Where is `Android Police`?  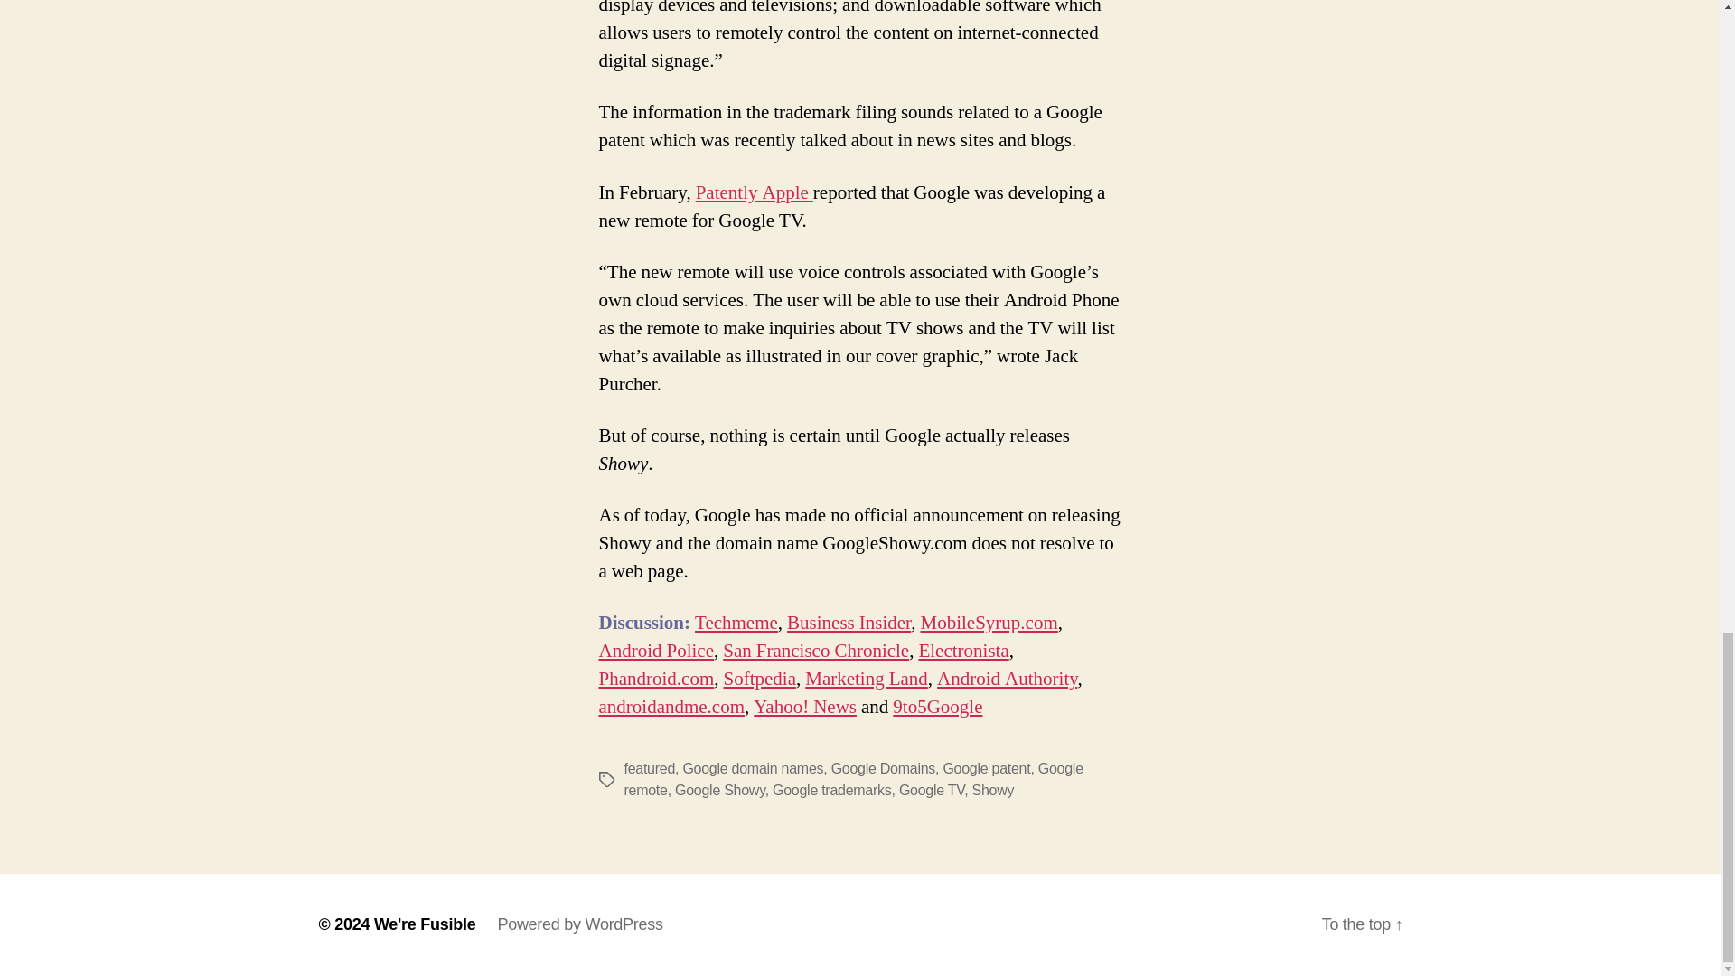 Android Police is located at coordinates (656, 651).